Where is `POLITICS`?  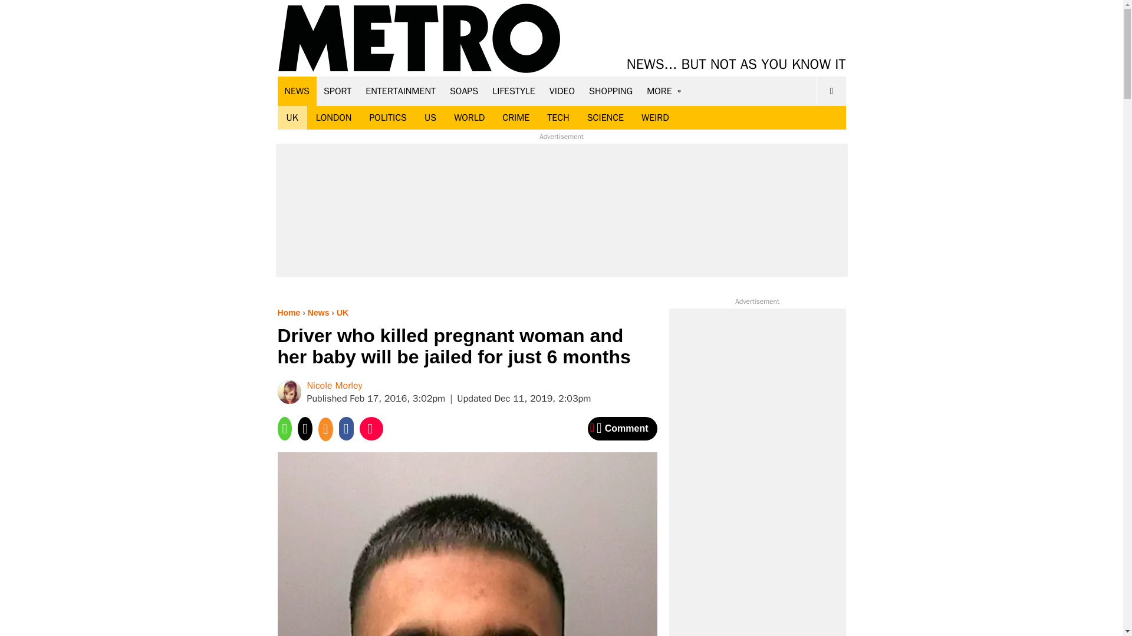 POLITICS is located at coordinates (387, 118).